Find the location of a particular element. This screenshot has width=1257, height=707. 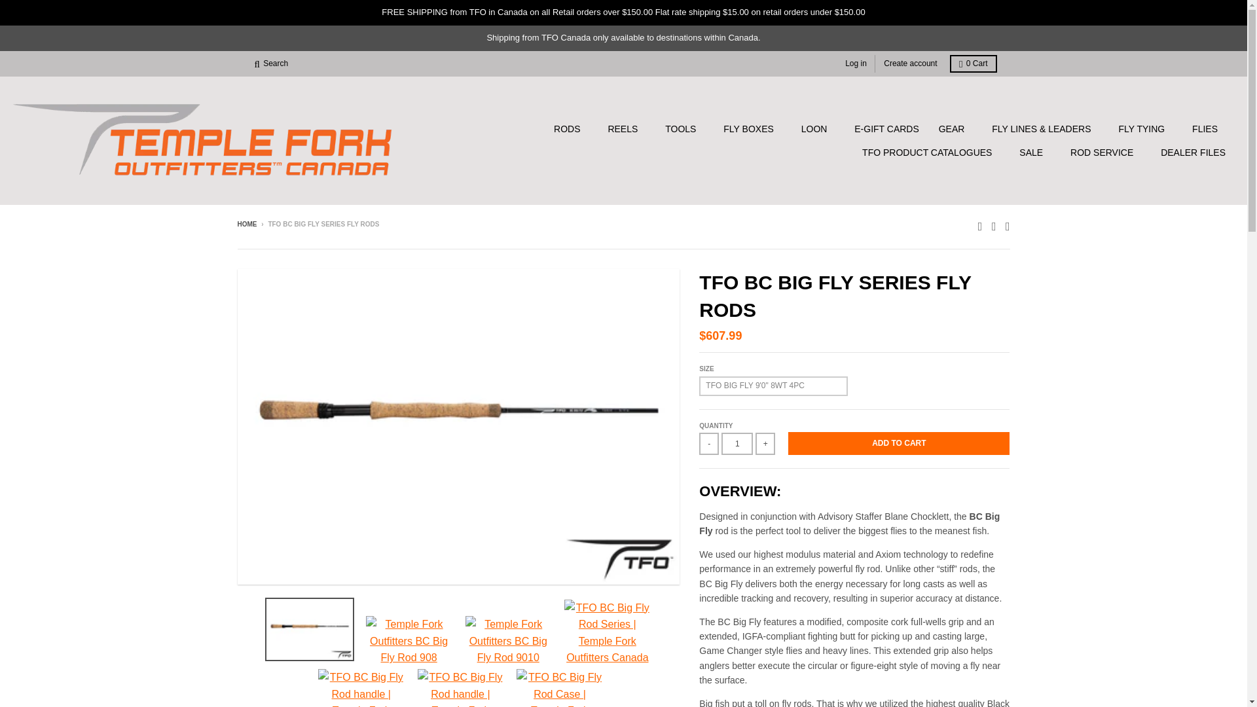

Temple Fork Outfitters Canada on Instagram is located at coordinates (1008, 225).